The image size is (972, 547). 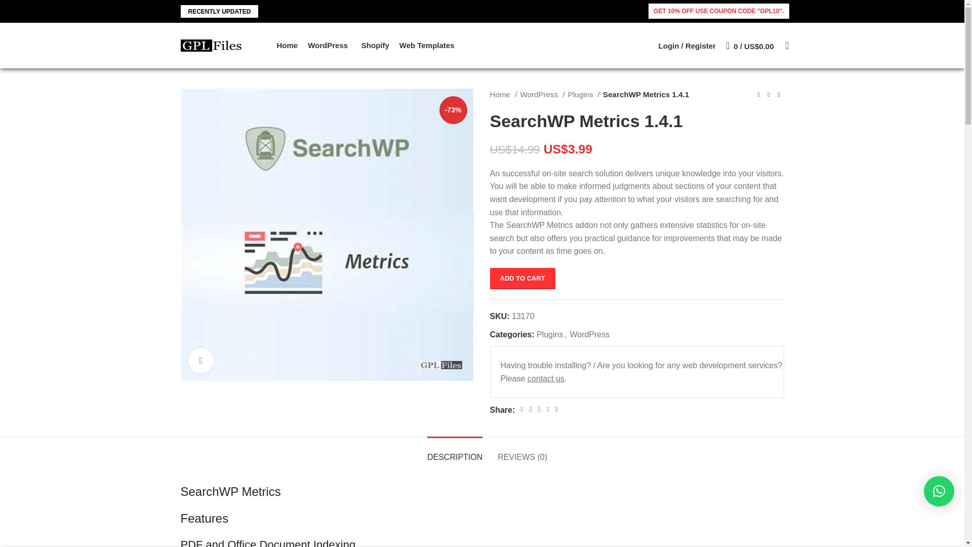 I want to click on Shopping cart, so click(x=750, y=46).